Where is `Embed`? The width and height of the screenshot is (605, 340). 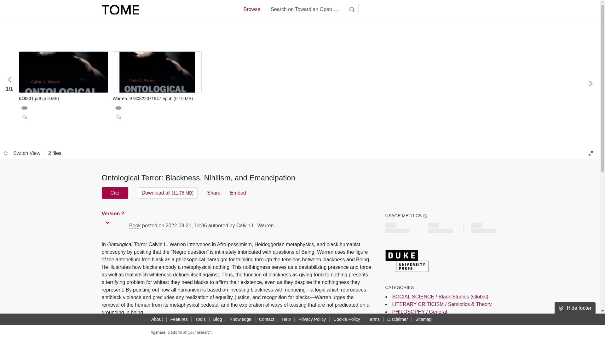 Embed is located at coordinates (238, 193).